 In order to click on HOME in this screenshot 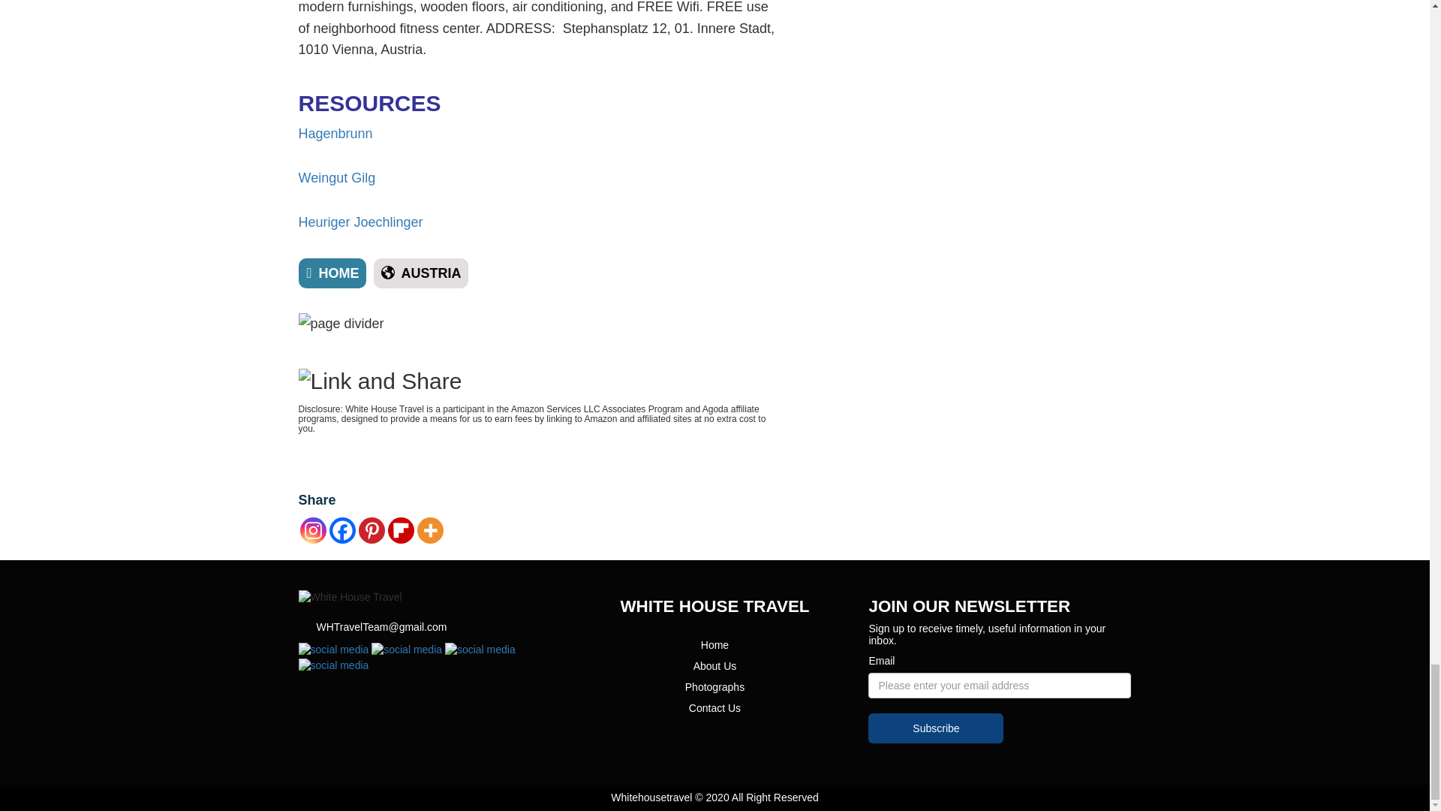, I will do `click(332, 273)`.